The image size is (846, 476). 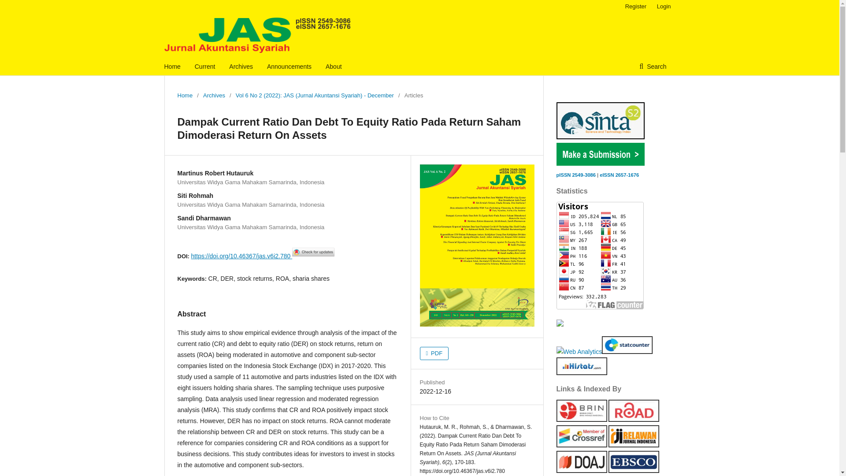 What do you see at coordinates (581, 373) in the screenshot?
I see `Histats` at bounding box center [581, 373].